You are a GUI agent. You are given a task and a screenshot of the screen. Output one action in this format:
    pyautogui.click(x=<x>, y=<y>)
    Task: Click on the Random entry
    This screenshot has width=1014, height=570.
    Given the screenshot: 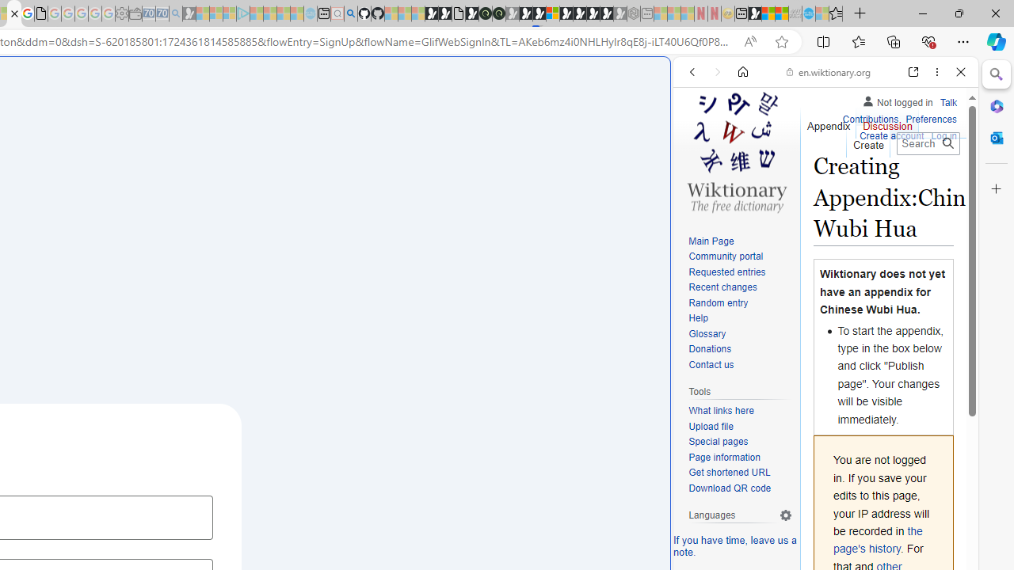 What is the action you would take?
    pyautogui.click(x=718, y=302)
    